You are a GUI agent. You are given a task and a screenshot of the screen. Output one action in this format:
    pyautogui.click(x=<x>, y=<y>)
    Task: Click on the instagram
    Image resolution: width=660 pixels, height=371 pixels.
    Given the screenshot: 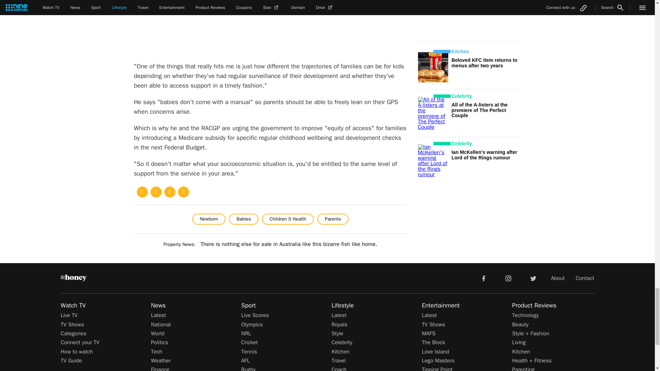 What is the action you would take?
    pyautogui.click(x=508, y=278)
    